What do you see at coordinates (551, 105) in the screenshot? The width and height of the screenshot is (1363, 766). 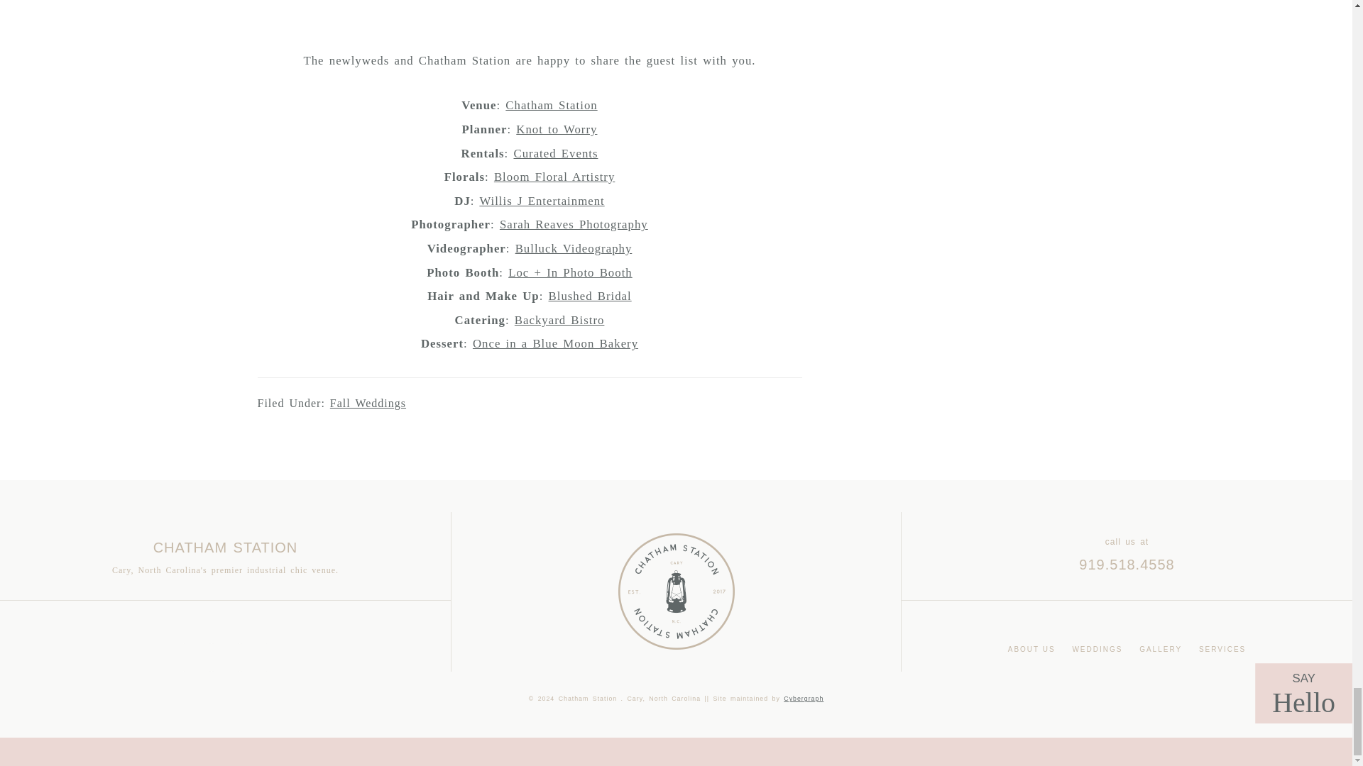 I see `Chatham Station` at bounding box center [551, 105].